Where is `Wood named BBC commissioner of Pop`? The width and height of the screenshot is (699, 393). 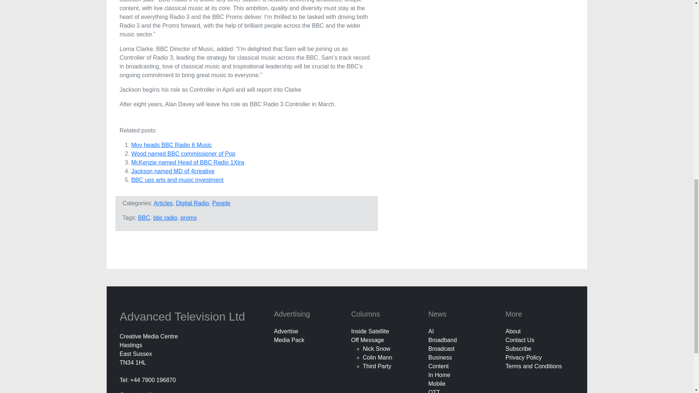
Wood named BBC commissioner of Pop is located at coordinates (183, 154).